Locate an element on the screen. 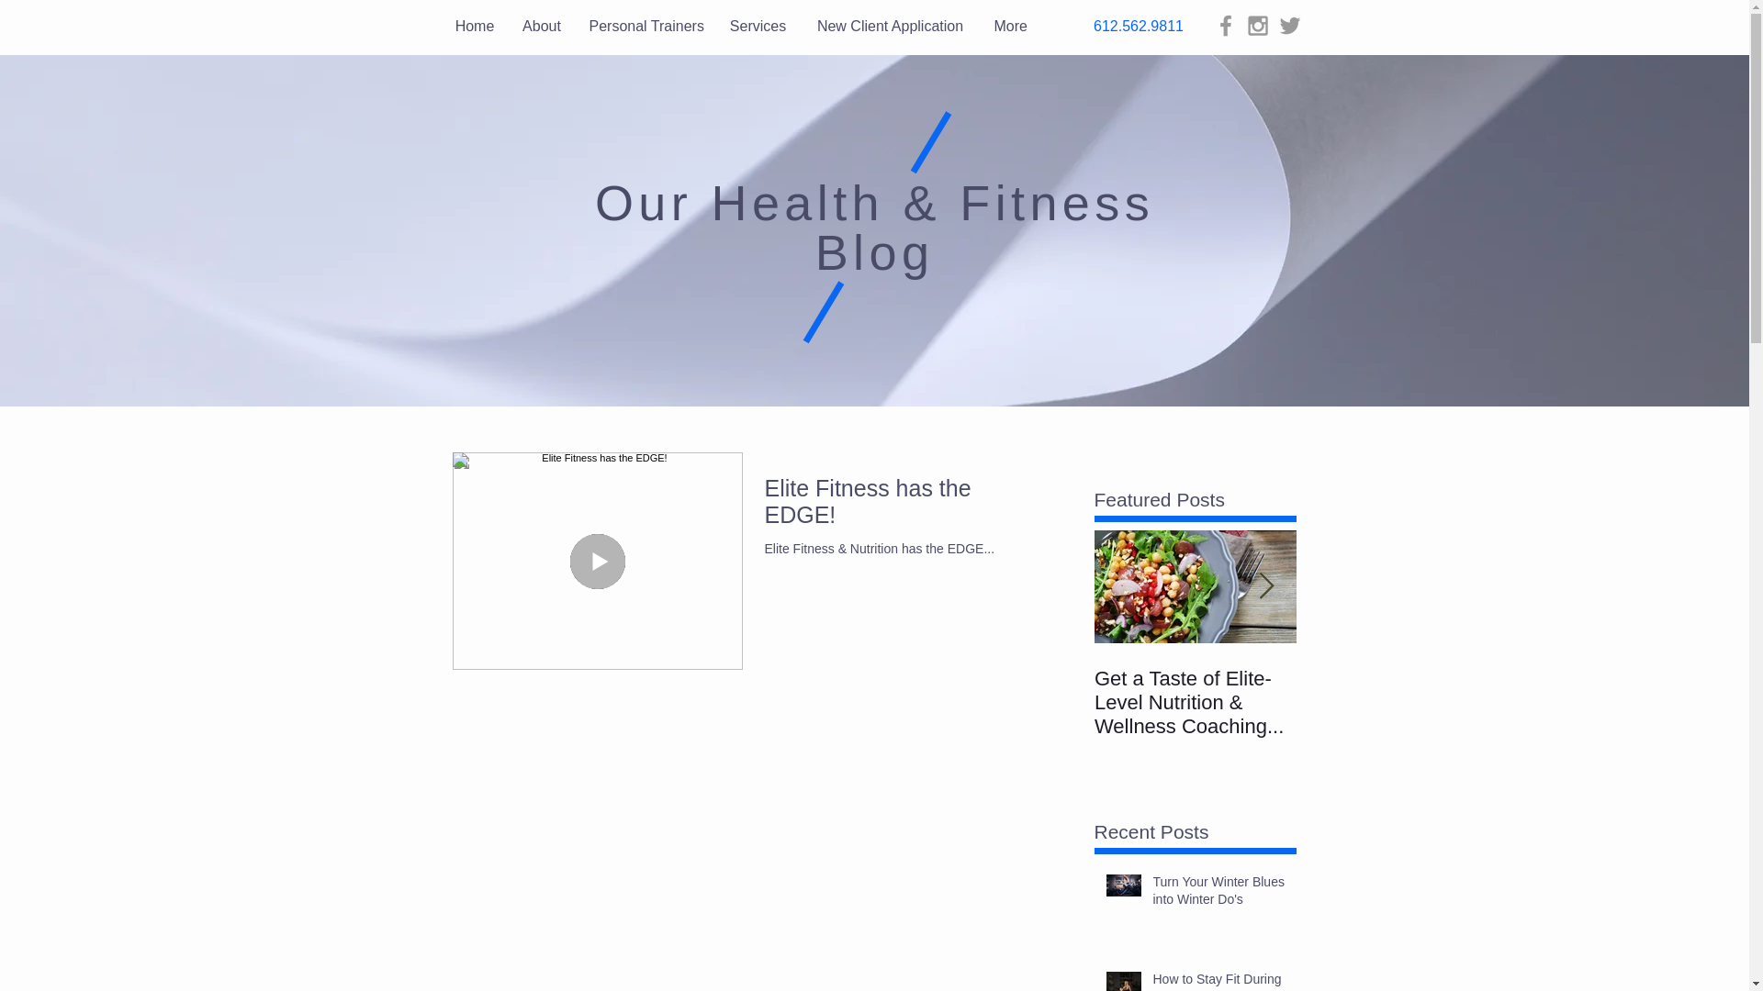 This screenshot has width=1763, height=991. About is located at coordinates (542, 26).